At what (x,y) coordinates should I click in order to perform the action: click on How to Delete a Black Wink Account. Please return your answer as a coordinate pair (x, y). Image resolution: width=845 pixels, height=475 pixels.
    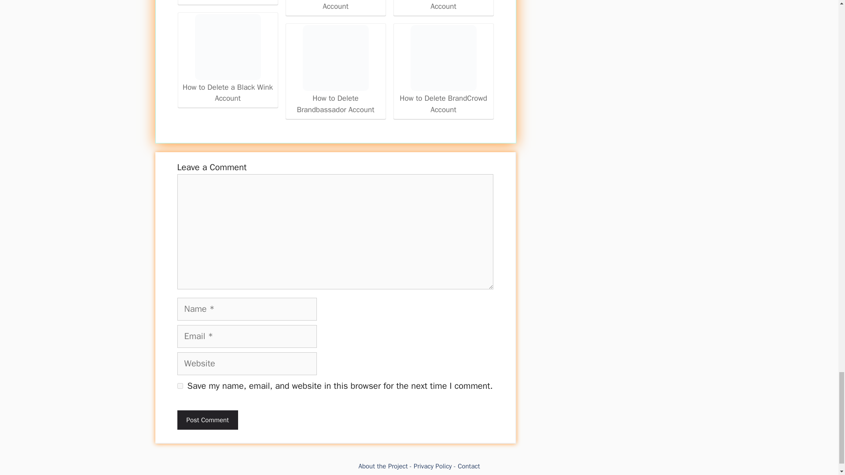
    Looking at the image, I should click on (228, 60).